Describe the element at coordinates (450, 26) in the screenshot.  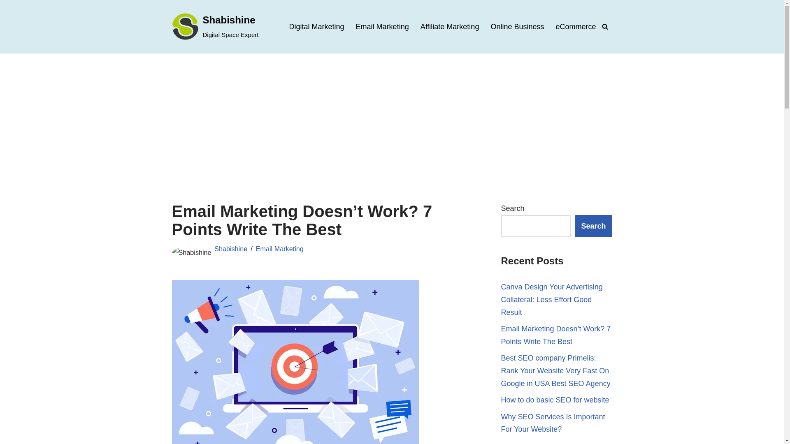
I see `Affiliate Marketing` at that location.